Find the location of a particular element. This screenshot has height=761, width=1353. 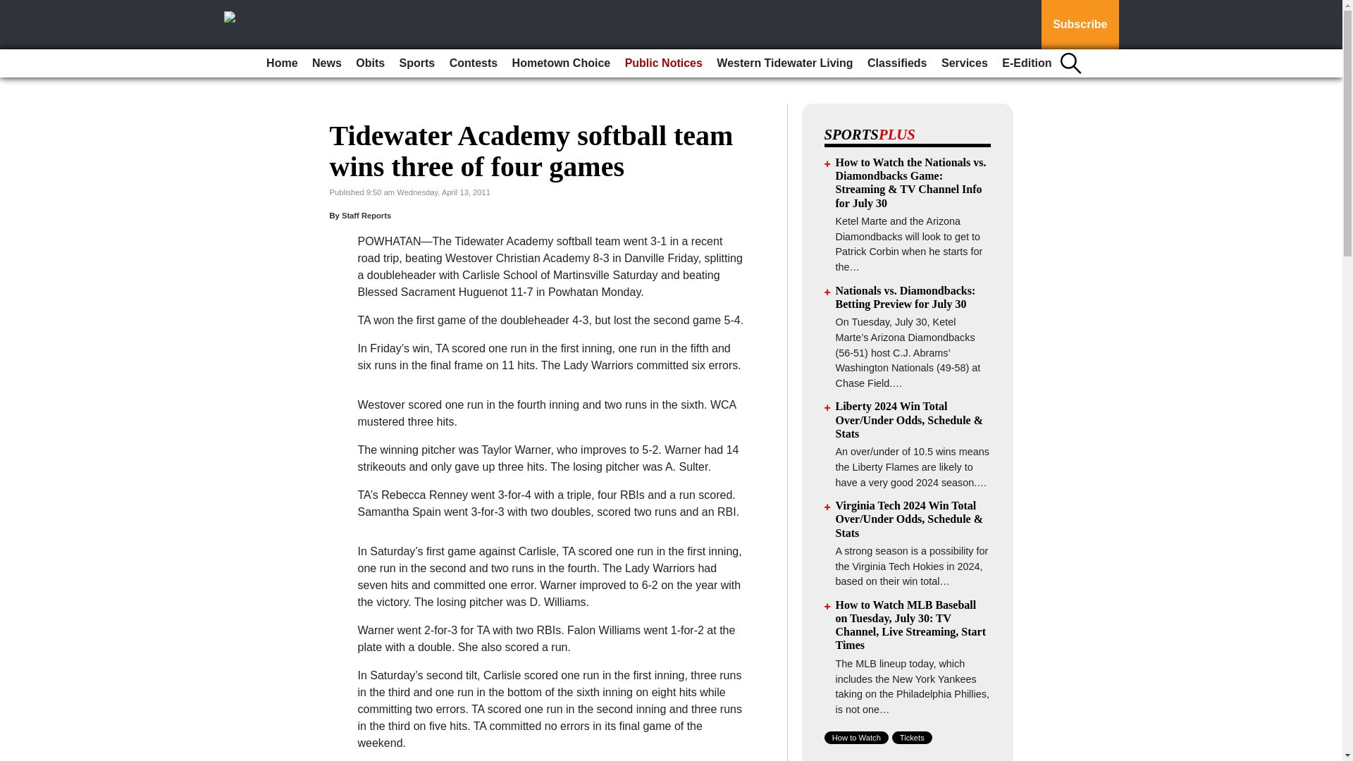

Hometown Choice is located at coordinates (561, 63).